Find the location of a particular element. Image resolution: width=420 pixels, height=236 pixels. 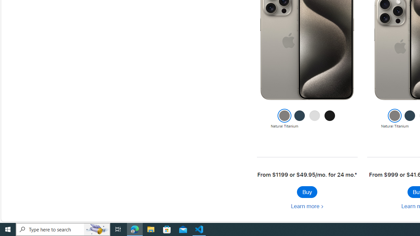

Natural Titanium is located at coordinates (394, 119).